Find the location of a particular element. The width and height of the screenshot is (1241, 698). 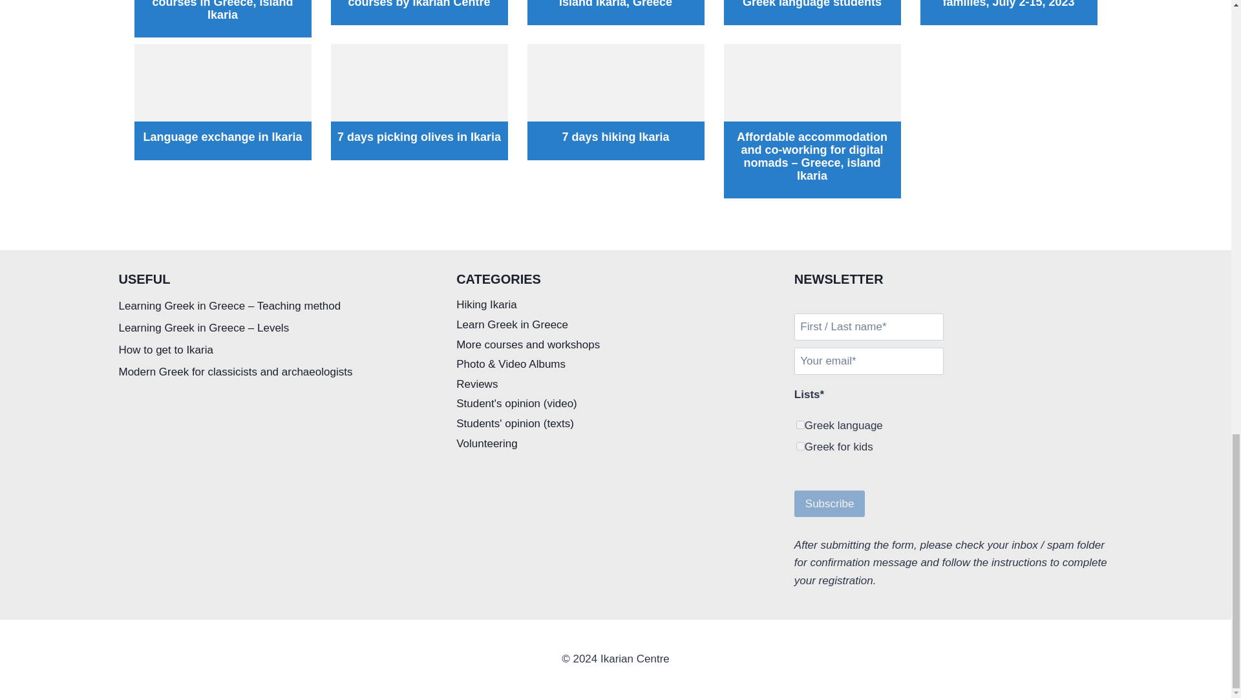

Online Greek language courses by Ikarian Centre is located at coordinates (419, 5).